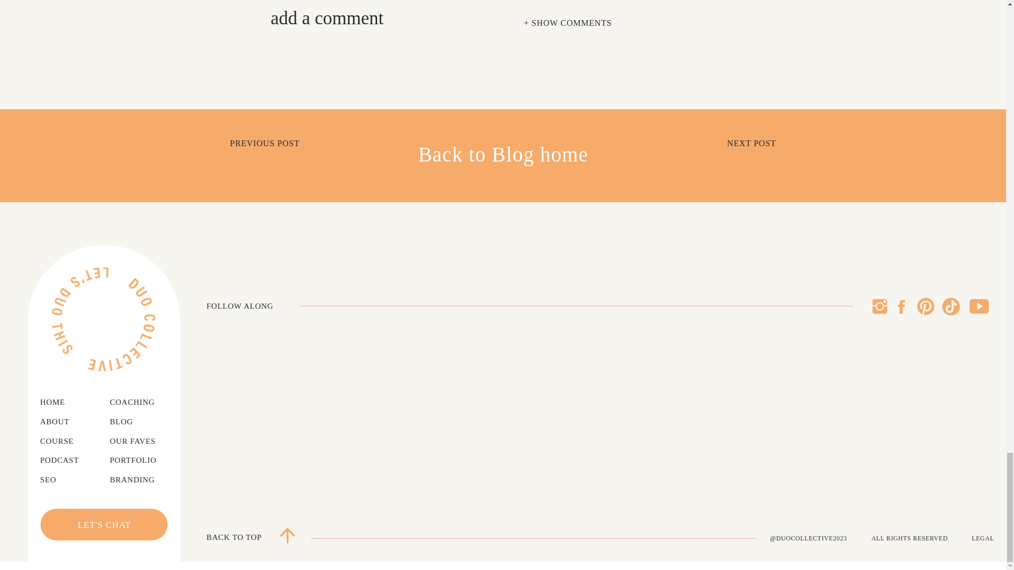  What do you see at coordinates (59, 402) in the screenshot?
I see `HOME` at bounding box center [59, 402].